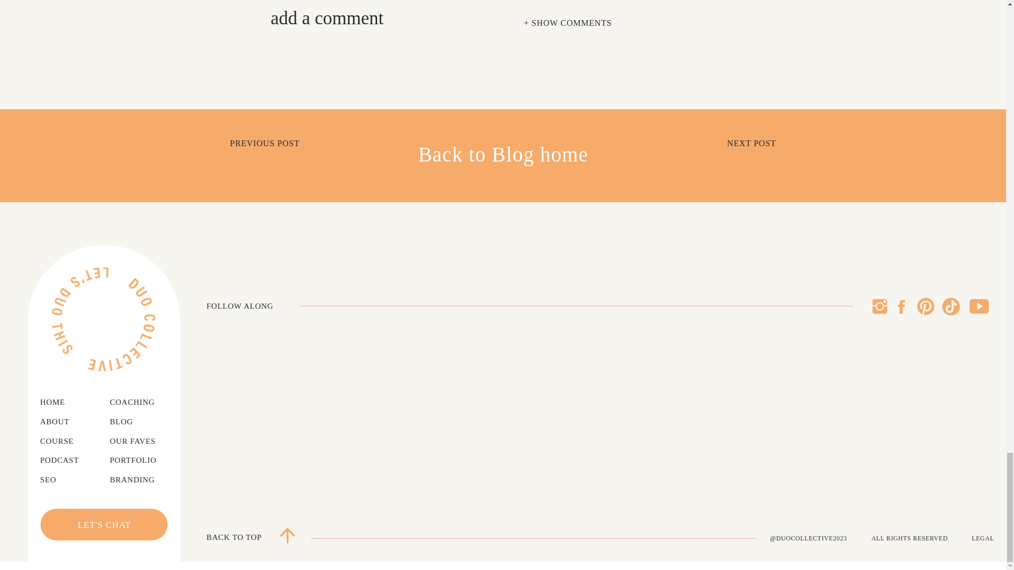  What do you see at coordinates (59, 402) in the screenshot?
I see `HOME` at bounding box center [59, 402].